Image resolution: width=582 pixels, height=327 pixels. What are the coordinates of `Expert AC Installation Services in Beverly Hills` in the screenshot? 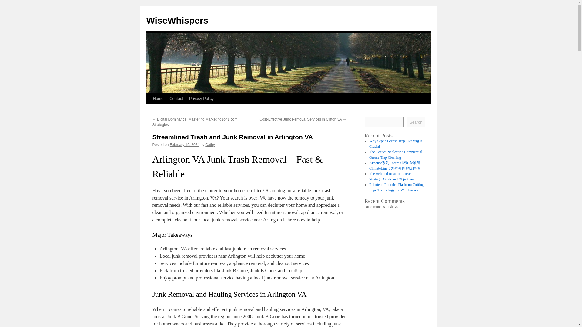 It's located at (394, 144).